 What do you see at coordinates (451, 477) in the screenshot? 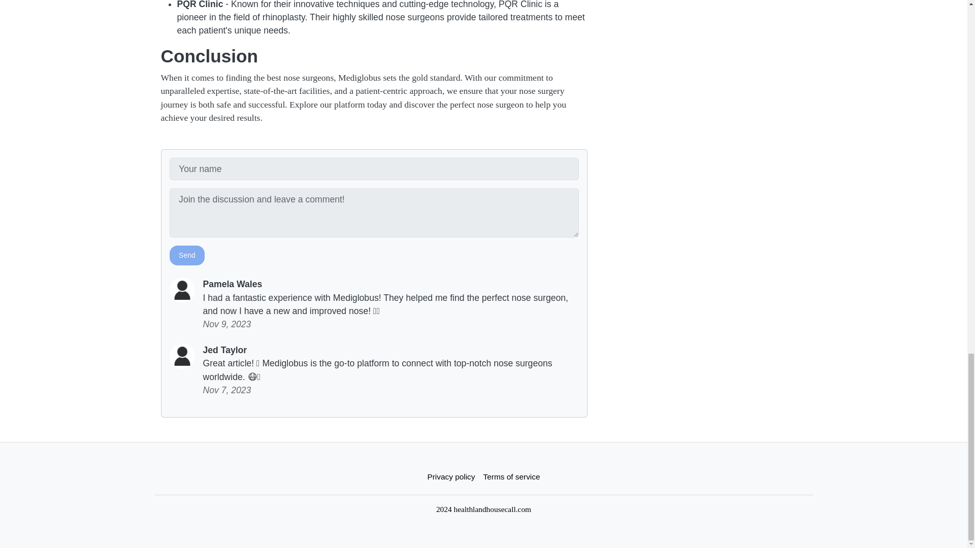
I see `Privacy policy` at bounding box center [451, 477].